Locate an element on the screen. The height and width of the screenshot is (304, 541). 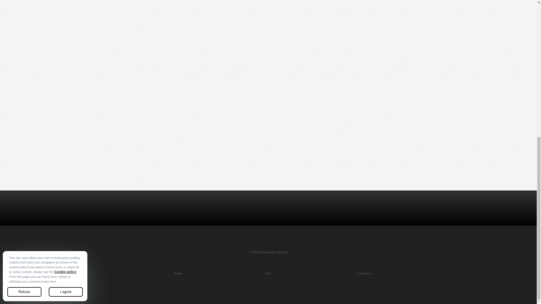
Info is located at coordinates (268, 273).